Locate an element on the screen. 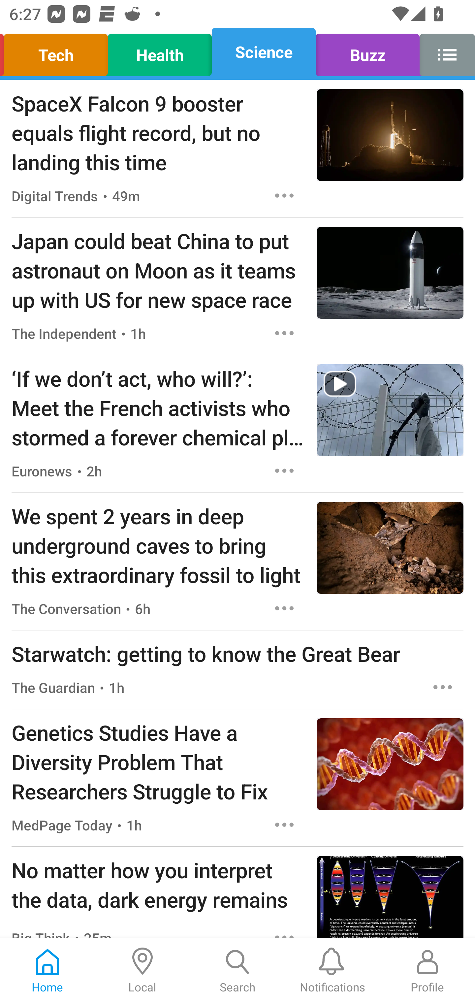 Image resolution: width=475 pixels, height=1003 pixels. Search is located at coordinates (237, 971).